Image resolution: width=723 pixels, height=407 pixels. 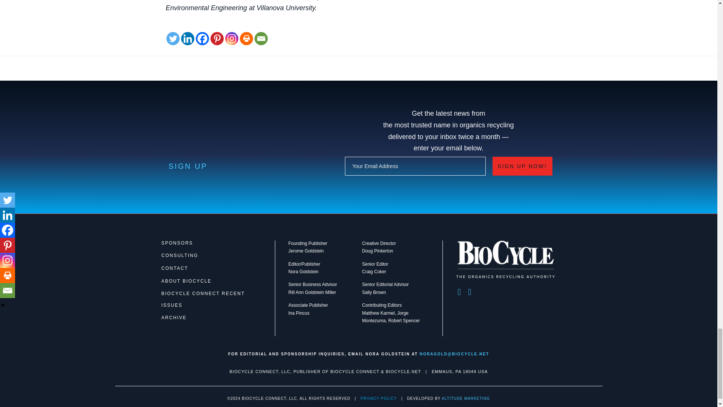 I want to click on Facebook, so click(x=202, y=38).